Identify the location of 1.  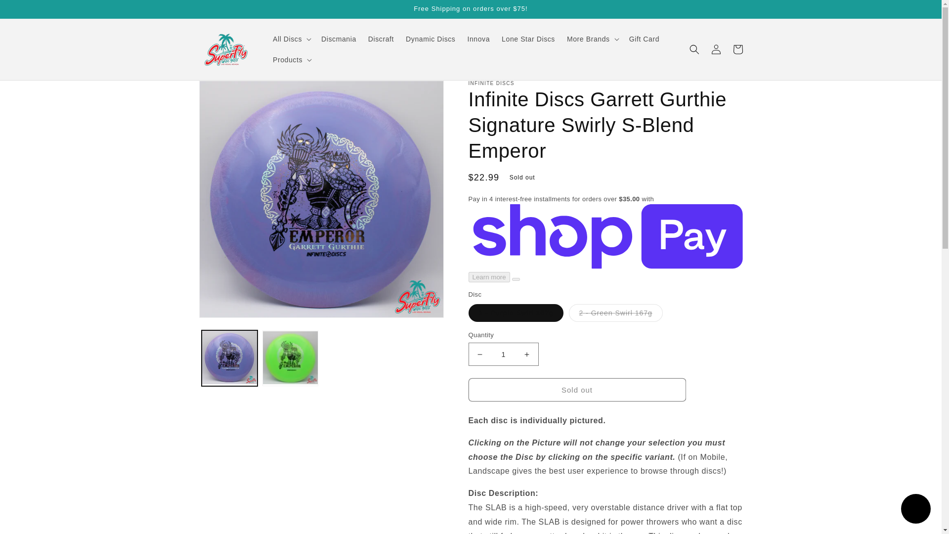
(504, 354).